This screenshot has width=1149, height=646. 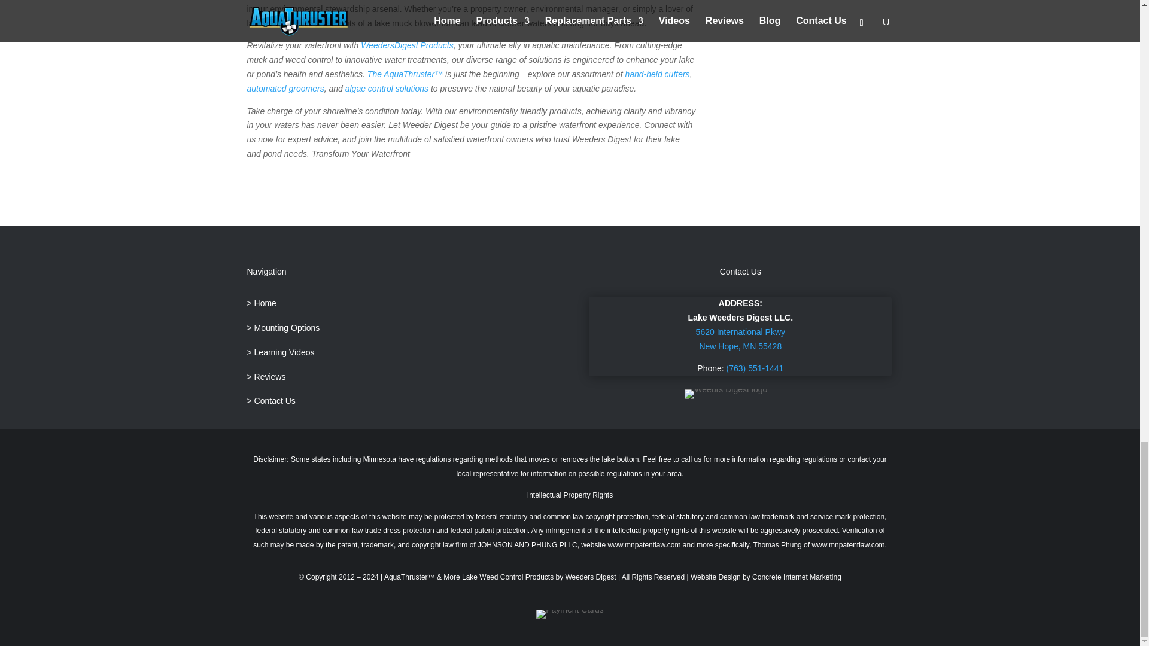 What do you see at coordinates (407, 45) in the screenshot?
I see `WeedersDigest Products` at bounding box center [407, 45].